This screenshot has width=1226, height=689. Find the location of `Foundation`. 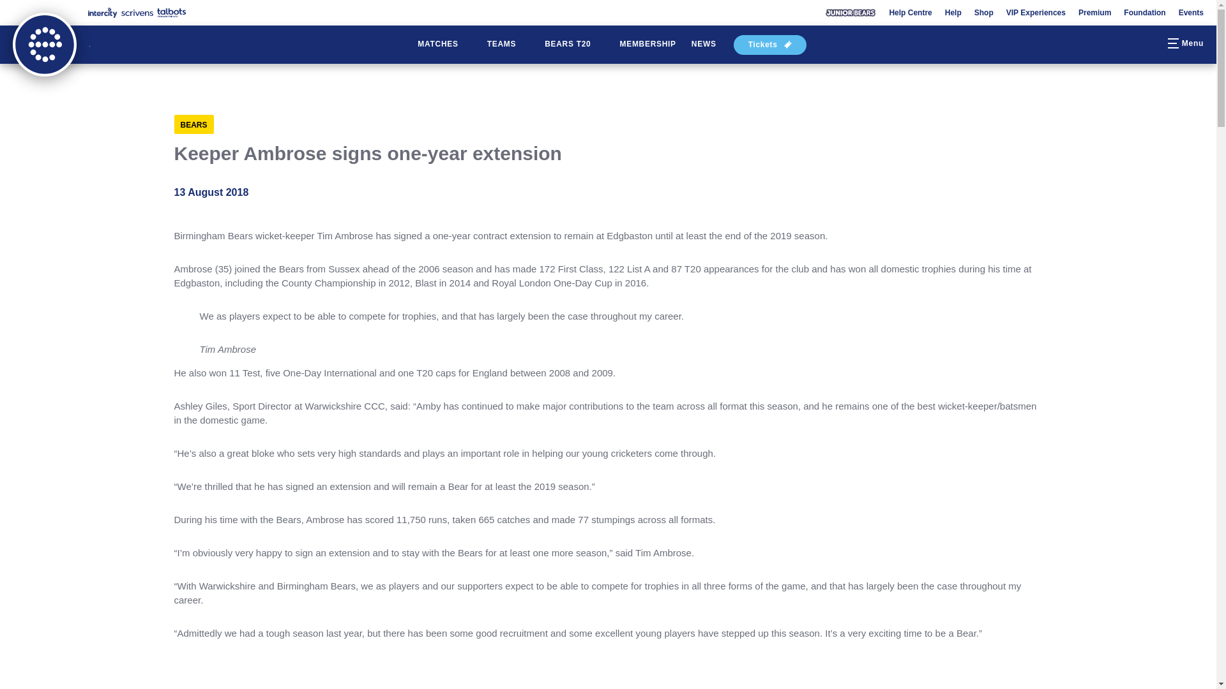

Foundation is located at coordinates (1144, 13).